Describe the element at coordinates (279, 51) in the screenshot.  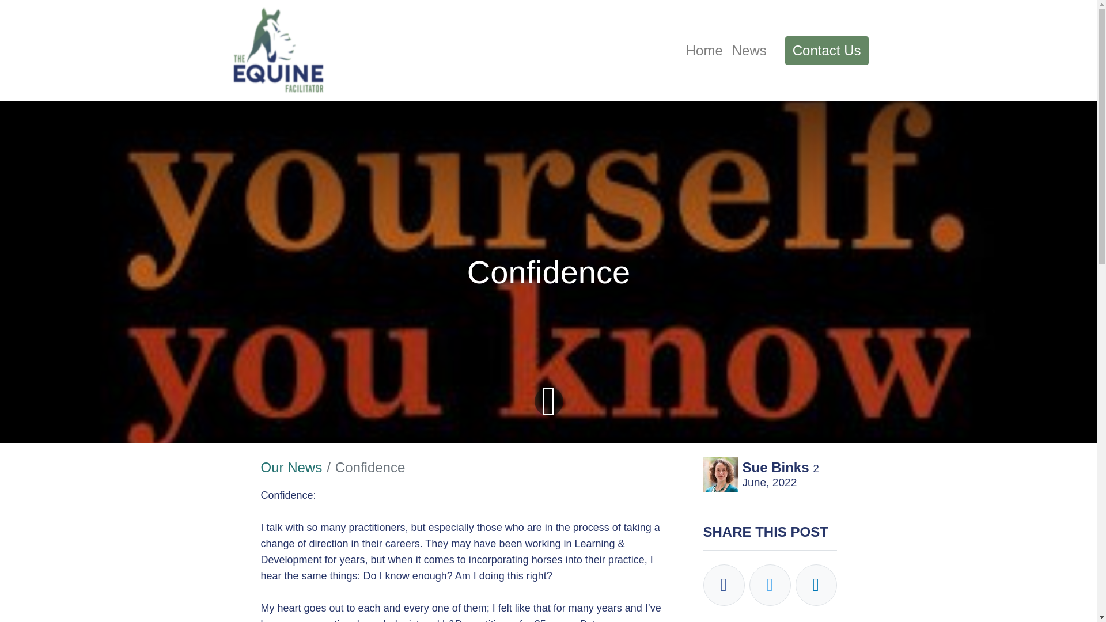
I see `Equine Facilitator` at that location.